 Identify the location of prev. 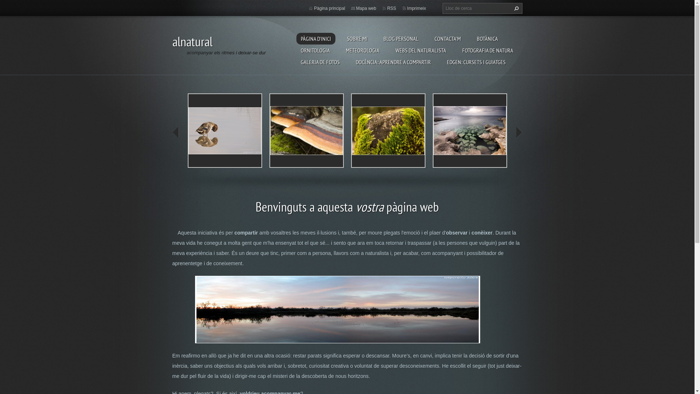
(176, 132).